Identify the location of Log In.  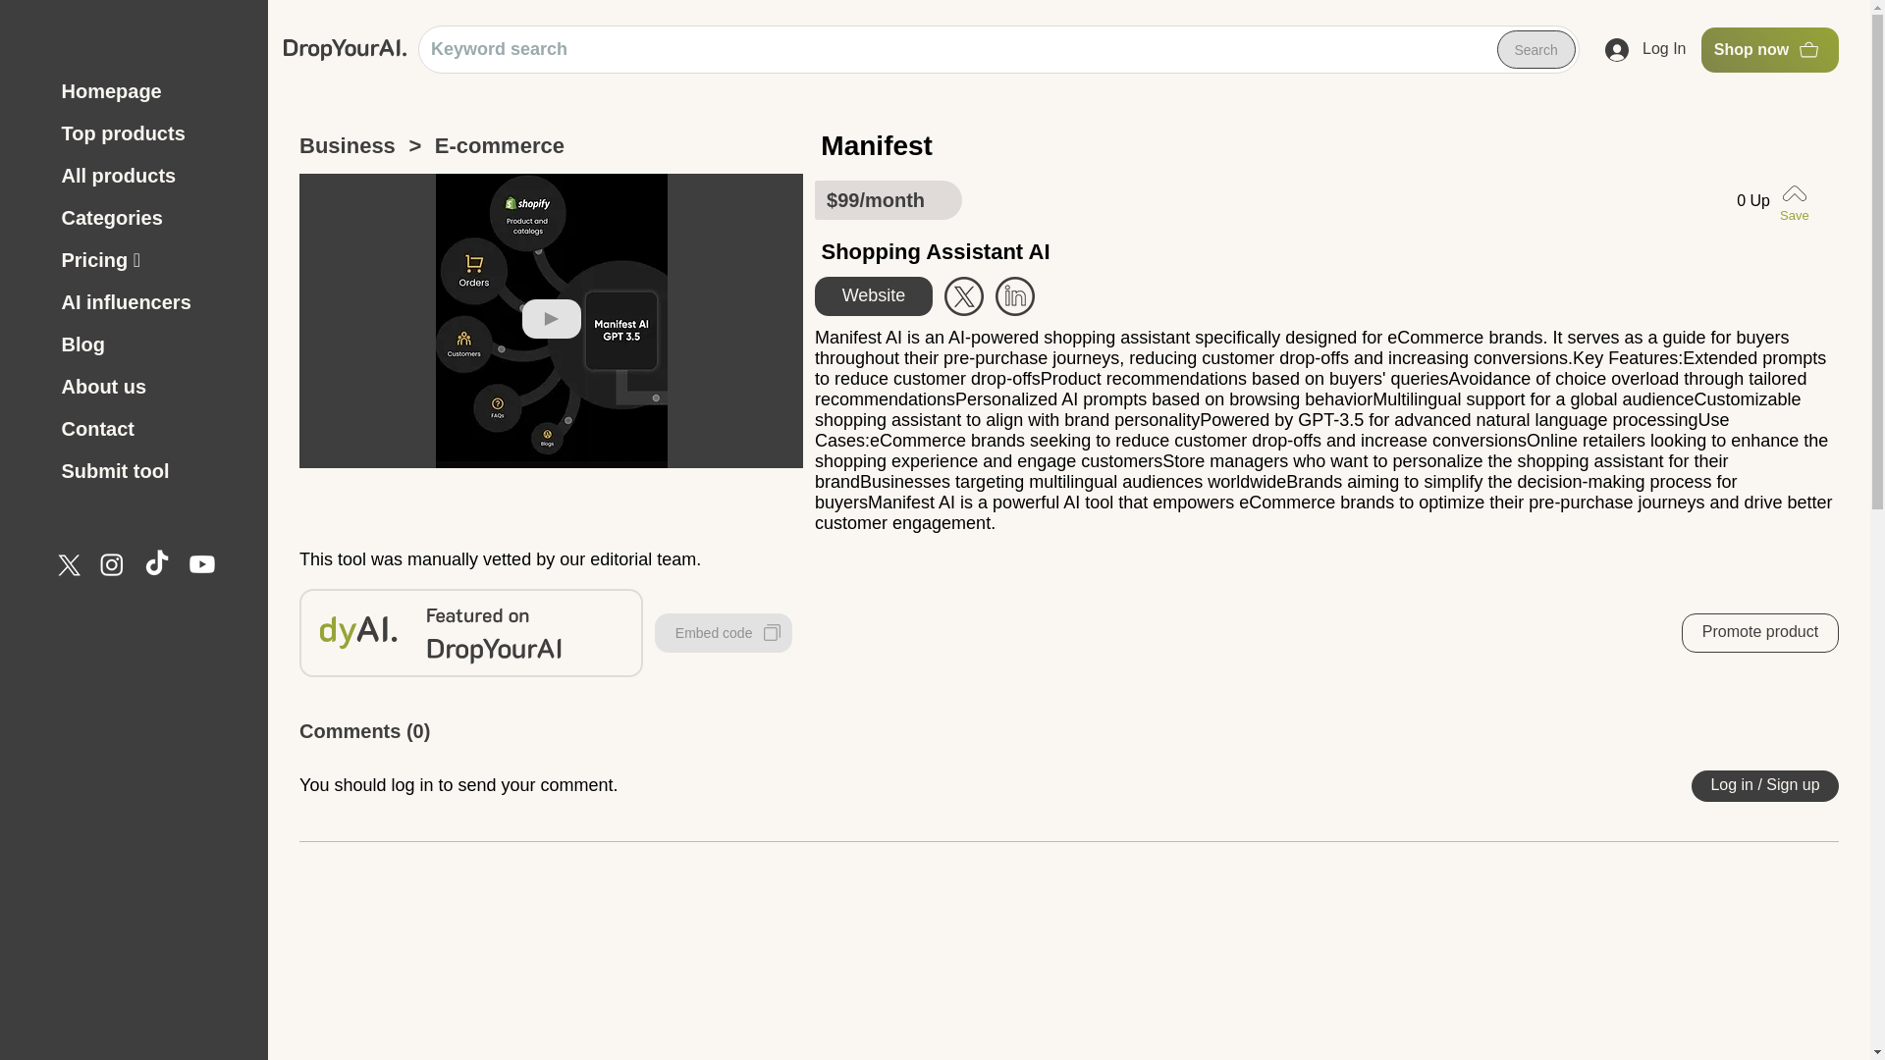
(1645, 50).